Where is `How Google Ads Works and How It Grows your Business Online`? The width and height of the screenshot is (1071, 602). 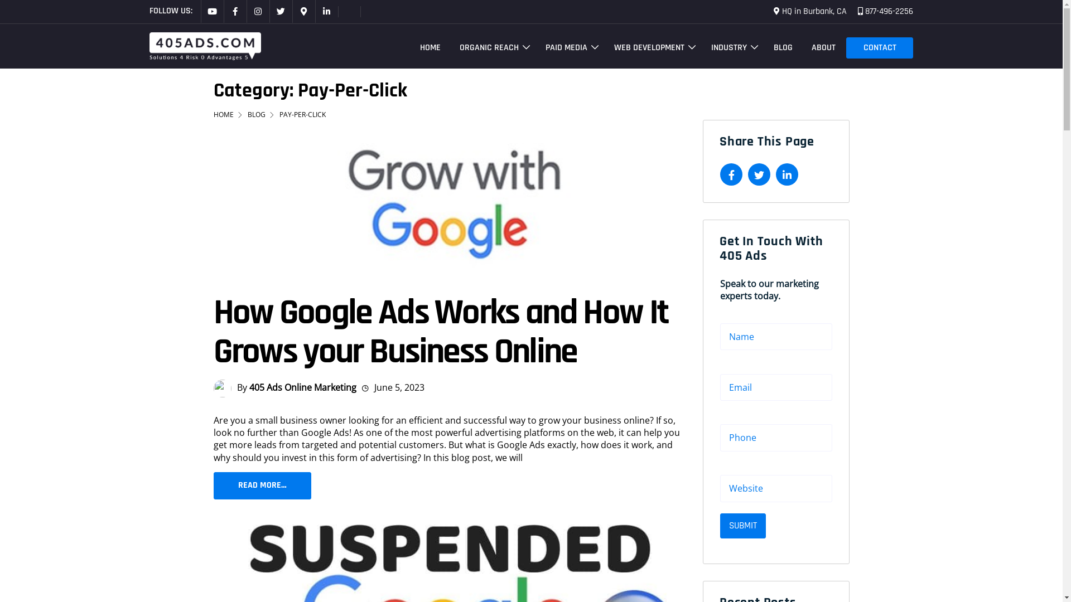
How Google Ads Works and How It Grows your Business Online is located at coordinates (441, 332).